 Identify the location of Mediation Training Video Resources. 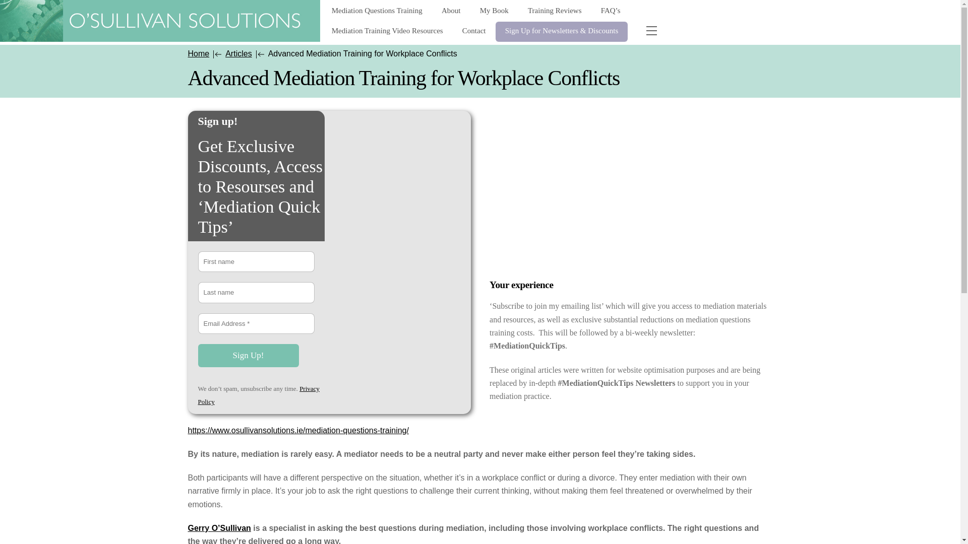
(387, 32).